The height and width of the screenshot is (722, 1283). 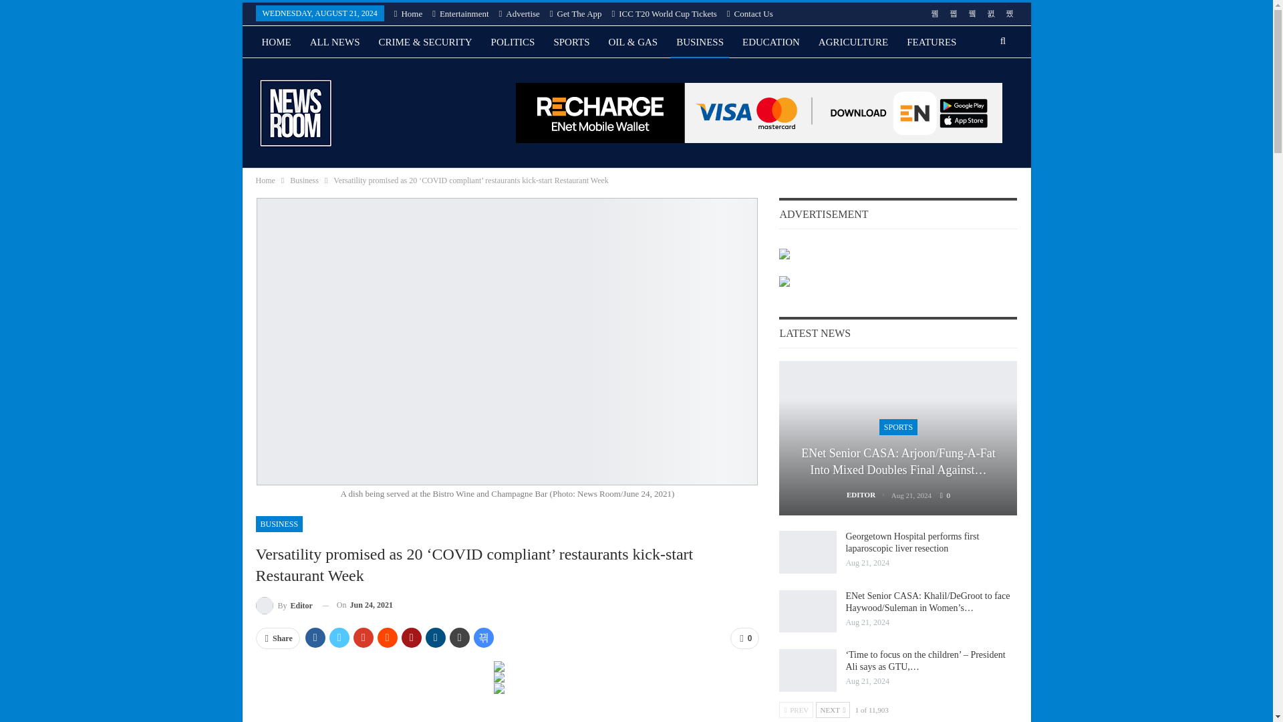 What do you see at coordinates (303, 180) in the screenshot?
I see `Business` at bounding box center [303, 180].